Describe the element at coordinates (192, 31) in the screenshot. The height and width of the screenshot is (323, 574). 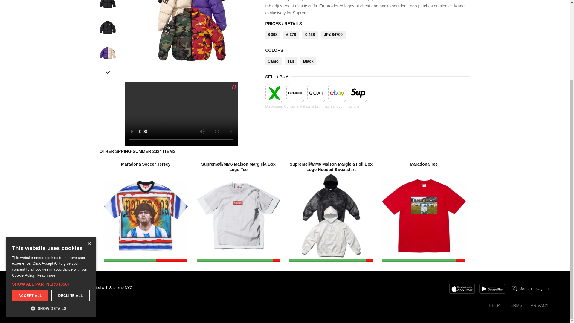
I see `Supreme Supreme The North Face Split Nuptse Jacket` at that location.